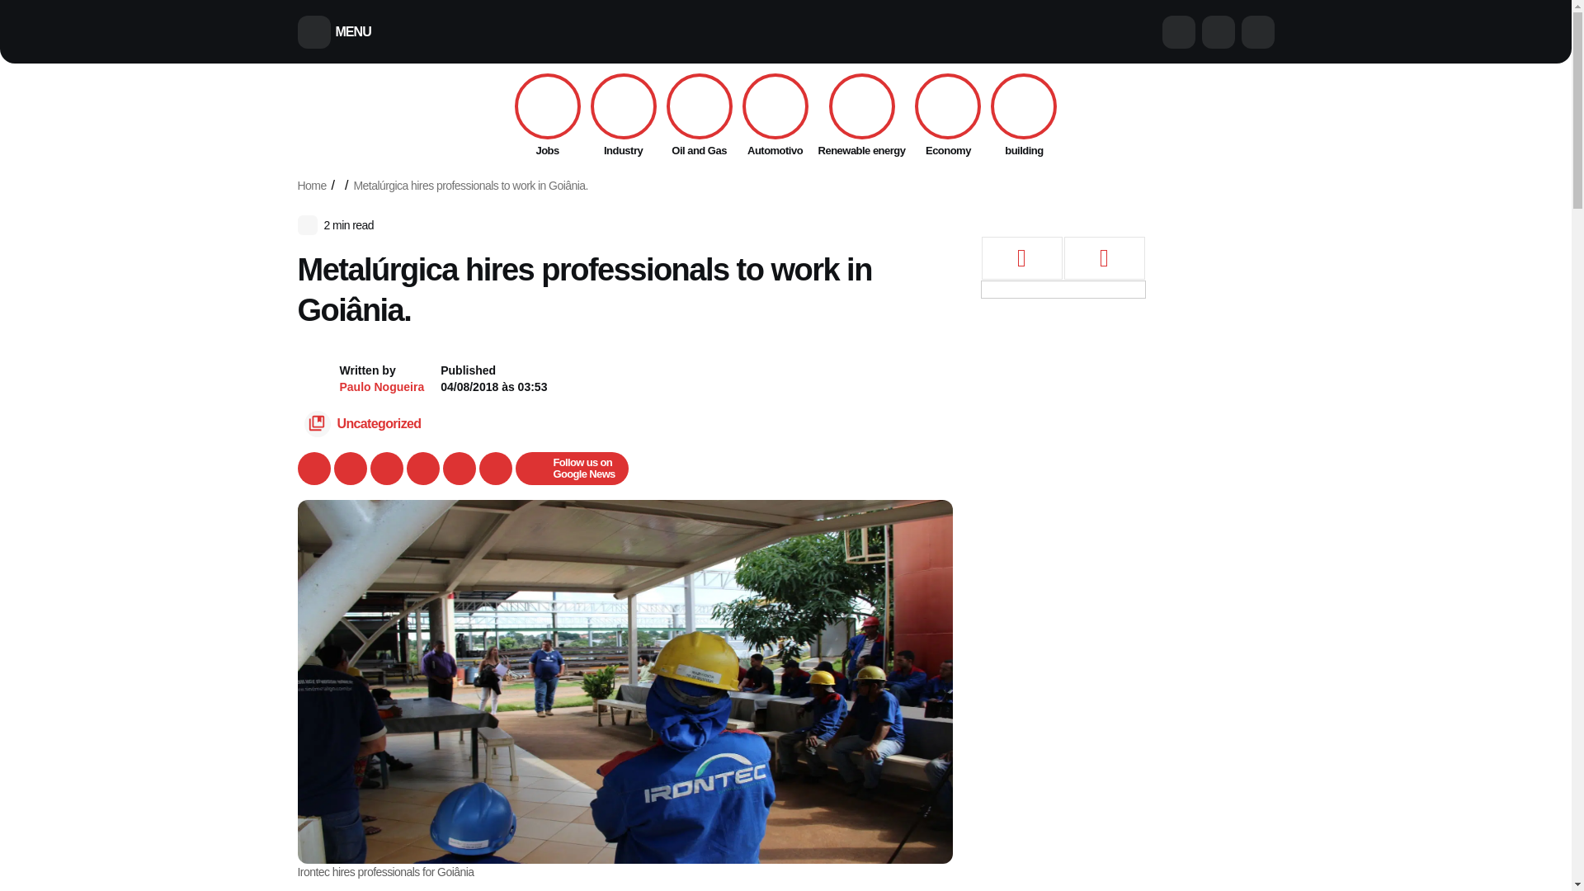 This screenshot has width=1584, height=891. What do you see at coordinates (1104, 259) in the screenshot?
I see `Recent comments` at bounding box center [1104, 259].